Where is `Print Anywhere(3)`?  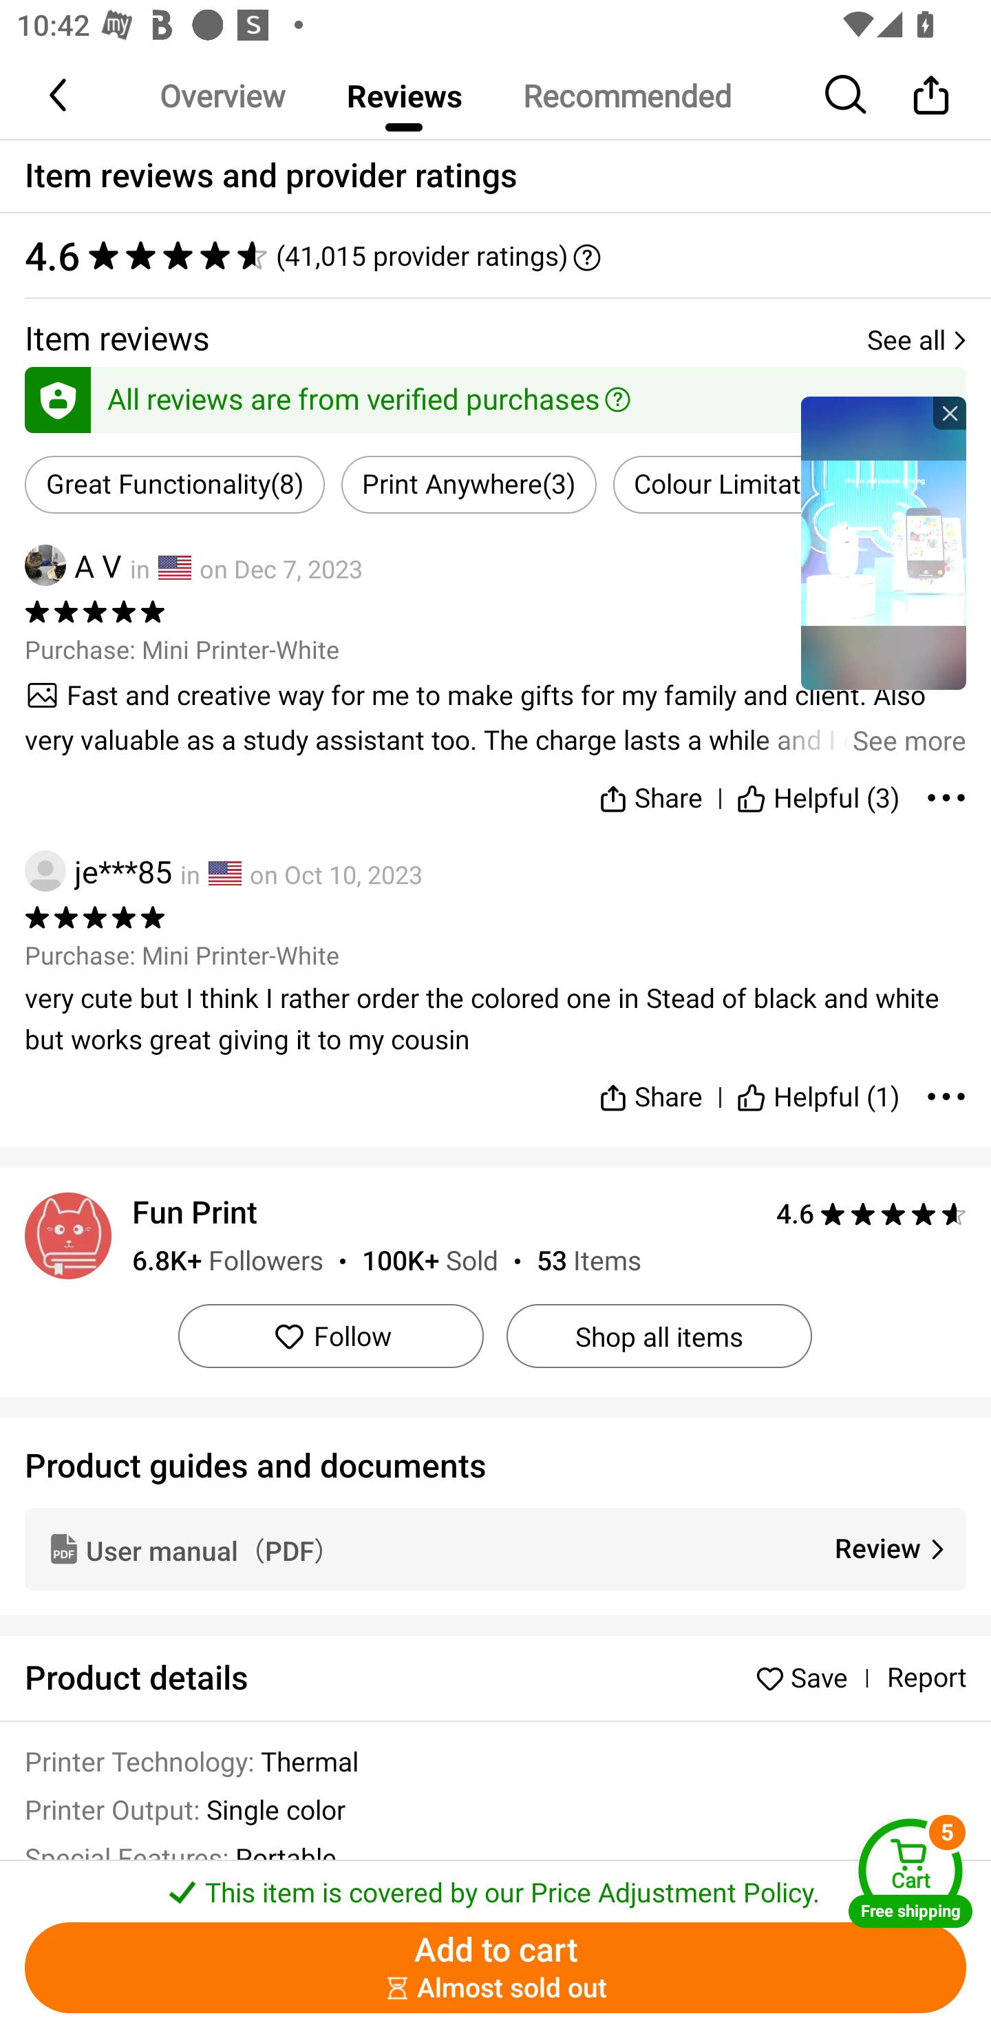
Print Anywhere(3) is located at coordinates (468, 485).